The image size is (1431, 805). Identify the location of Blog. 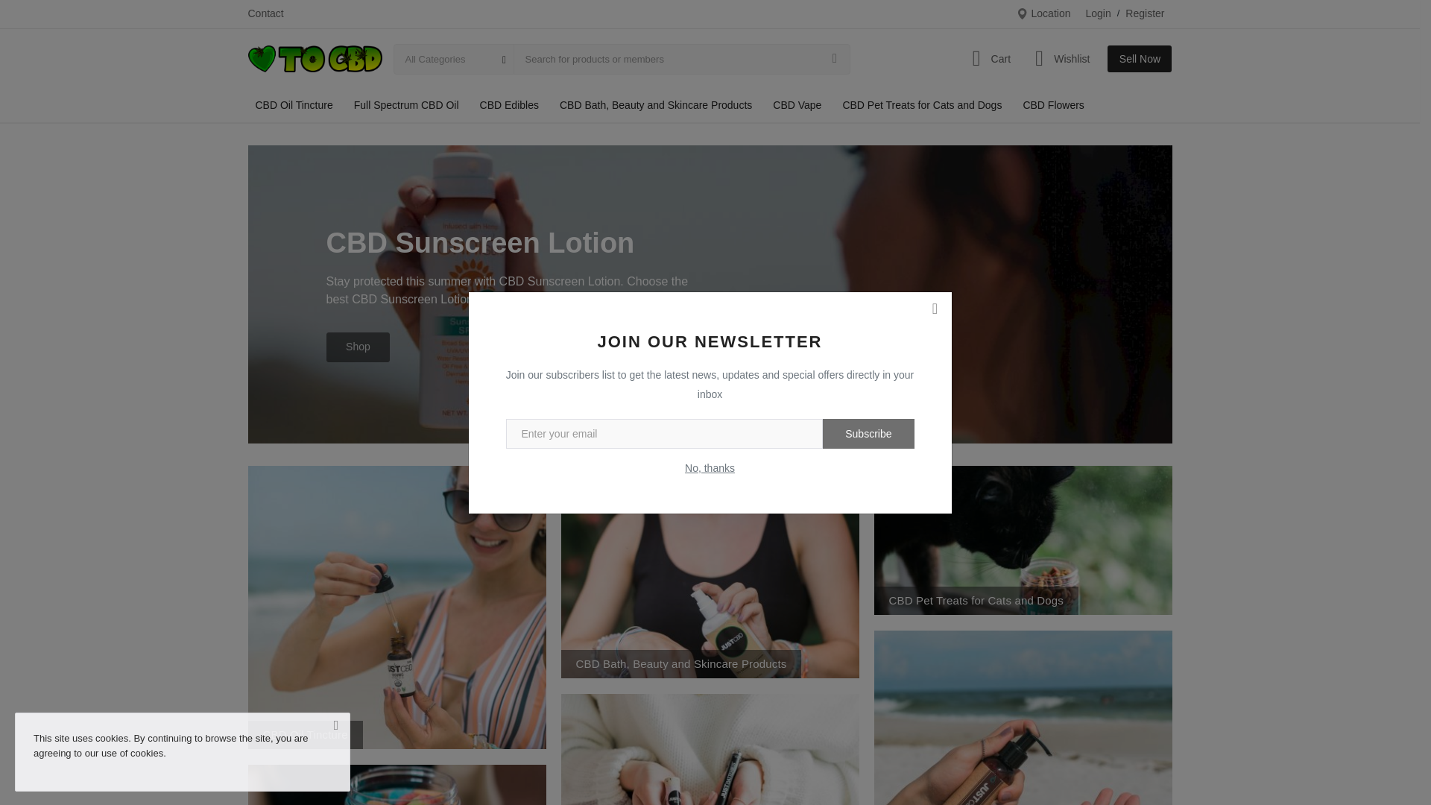
(960, 502).